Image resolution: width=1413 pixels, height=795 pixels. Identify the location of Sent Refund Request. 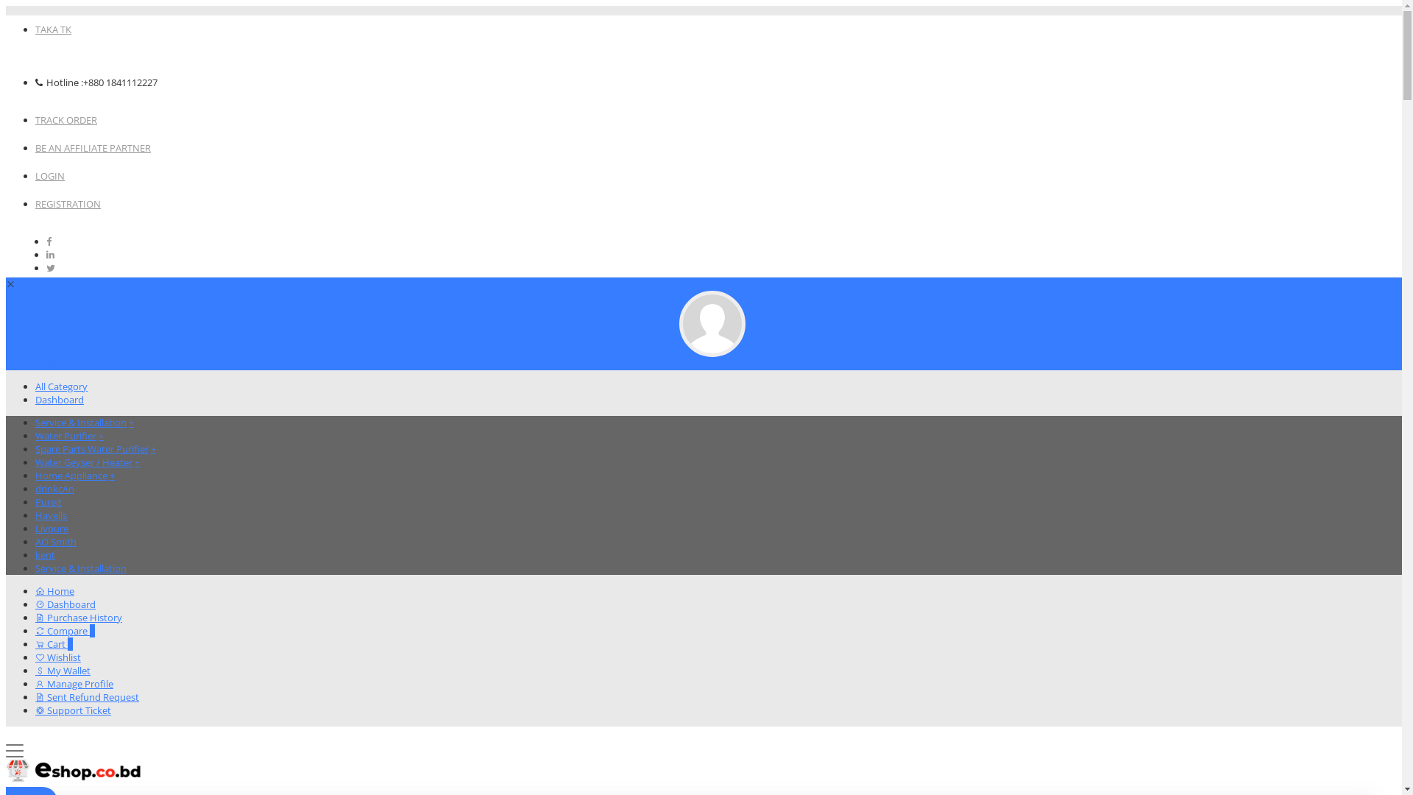
(87, 697).